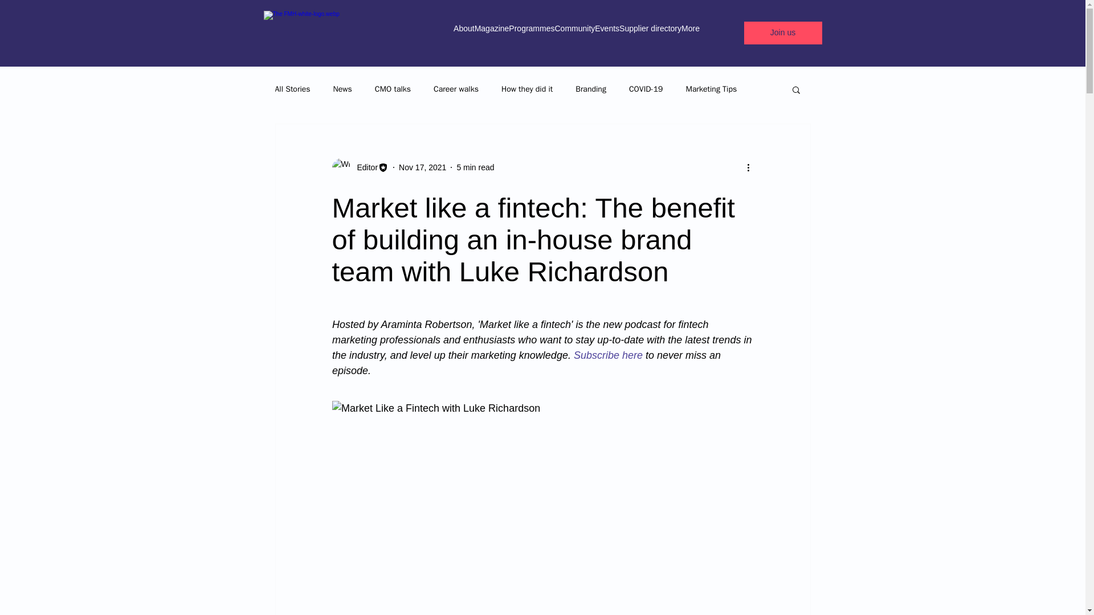  Describe the element at coordinates (590, 89) in the screenshot. I see `Branding` at that location.